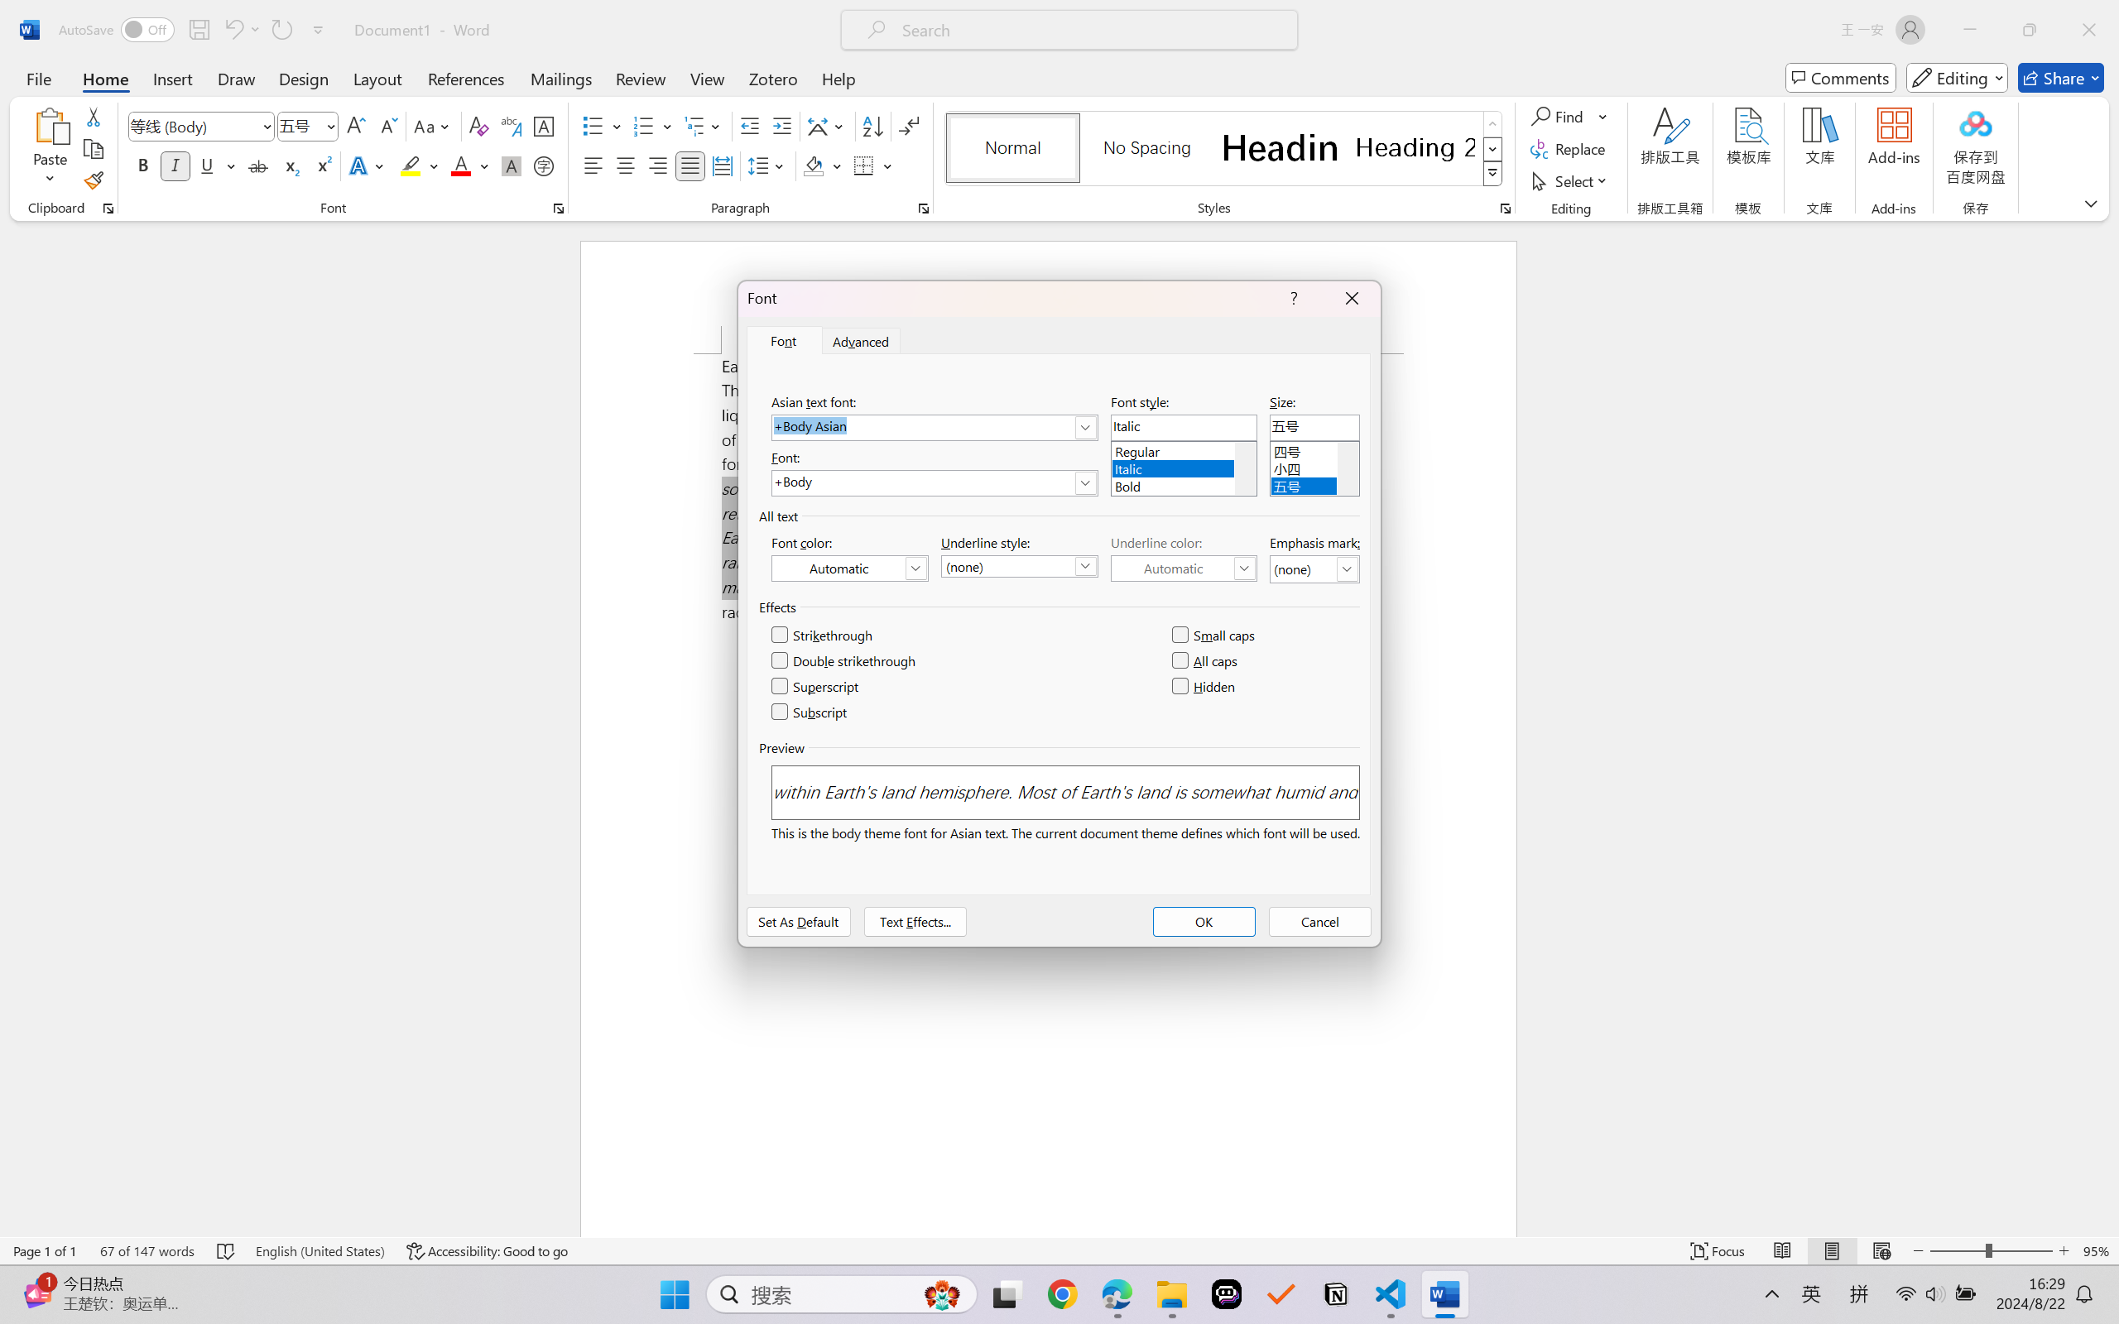 This screenshot has width=2119, height=1324. I want to click on Line and Paragraph Spacing, so click(768, 165).